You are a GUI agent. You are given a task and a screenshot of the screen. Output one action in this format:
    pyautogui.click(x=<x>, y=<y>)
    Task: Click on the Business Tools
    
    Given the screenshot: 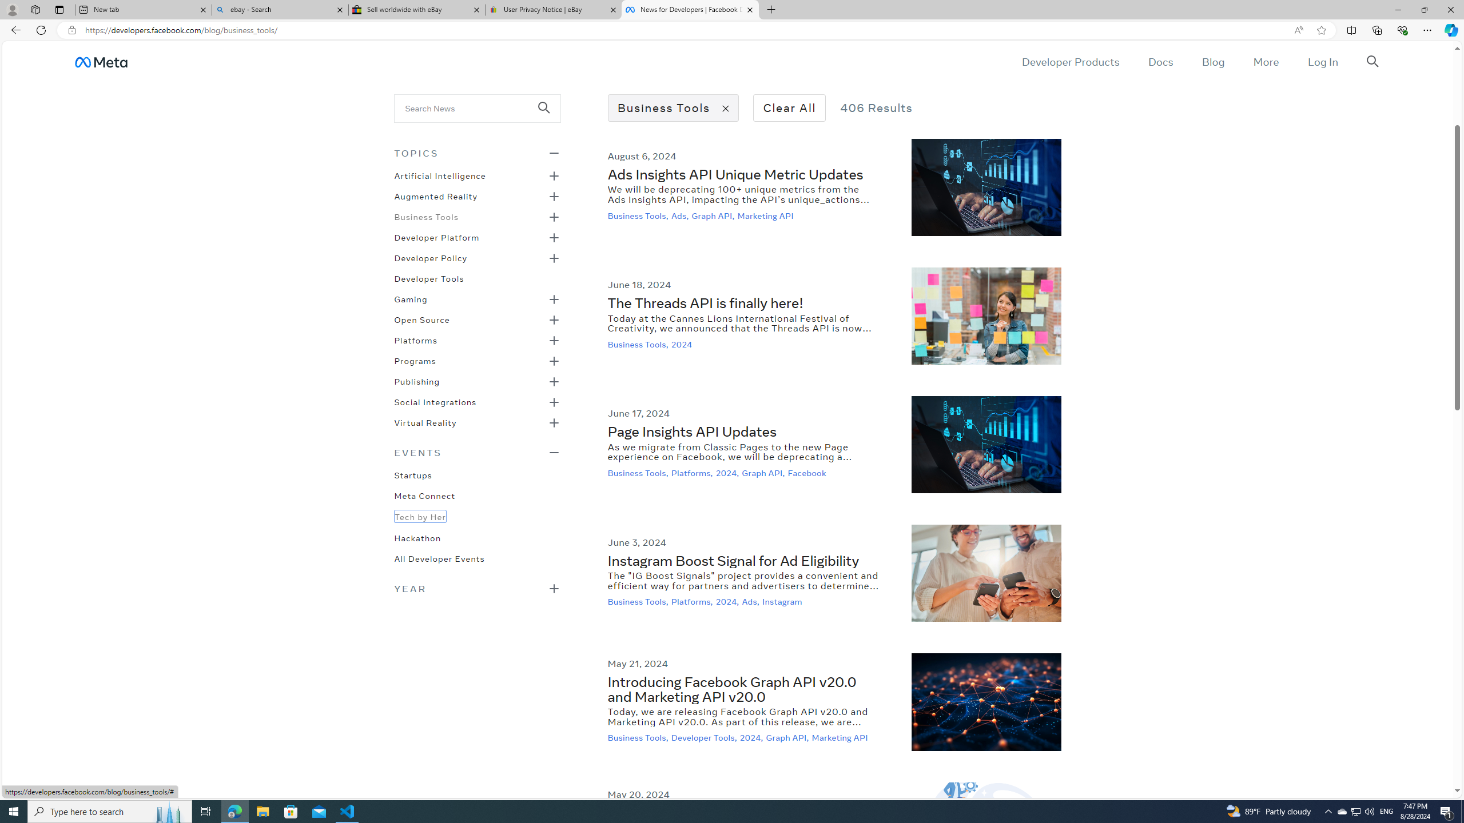 What is the action you would take?
    pyautogui.click(x=425, y=216)
    